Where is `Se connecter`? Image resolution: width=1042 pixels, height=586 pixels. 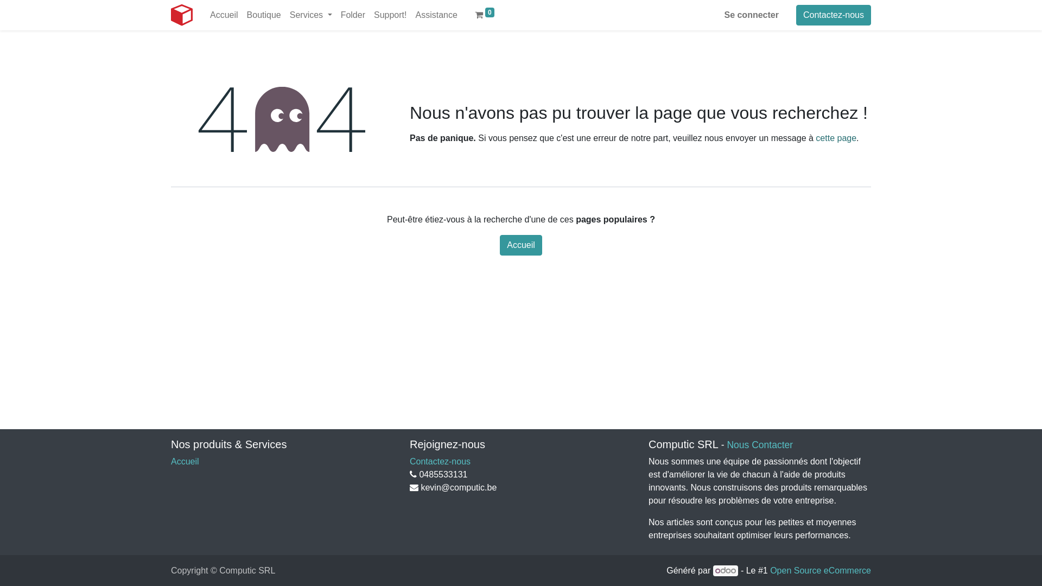
Se connecter is located at coordinates (751, 15).